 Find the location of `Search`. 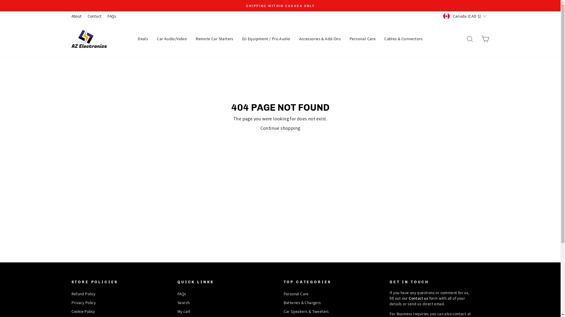

Search is located at coordinates (470, 39).